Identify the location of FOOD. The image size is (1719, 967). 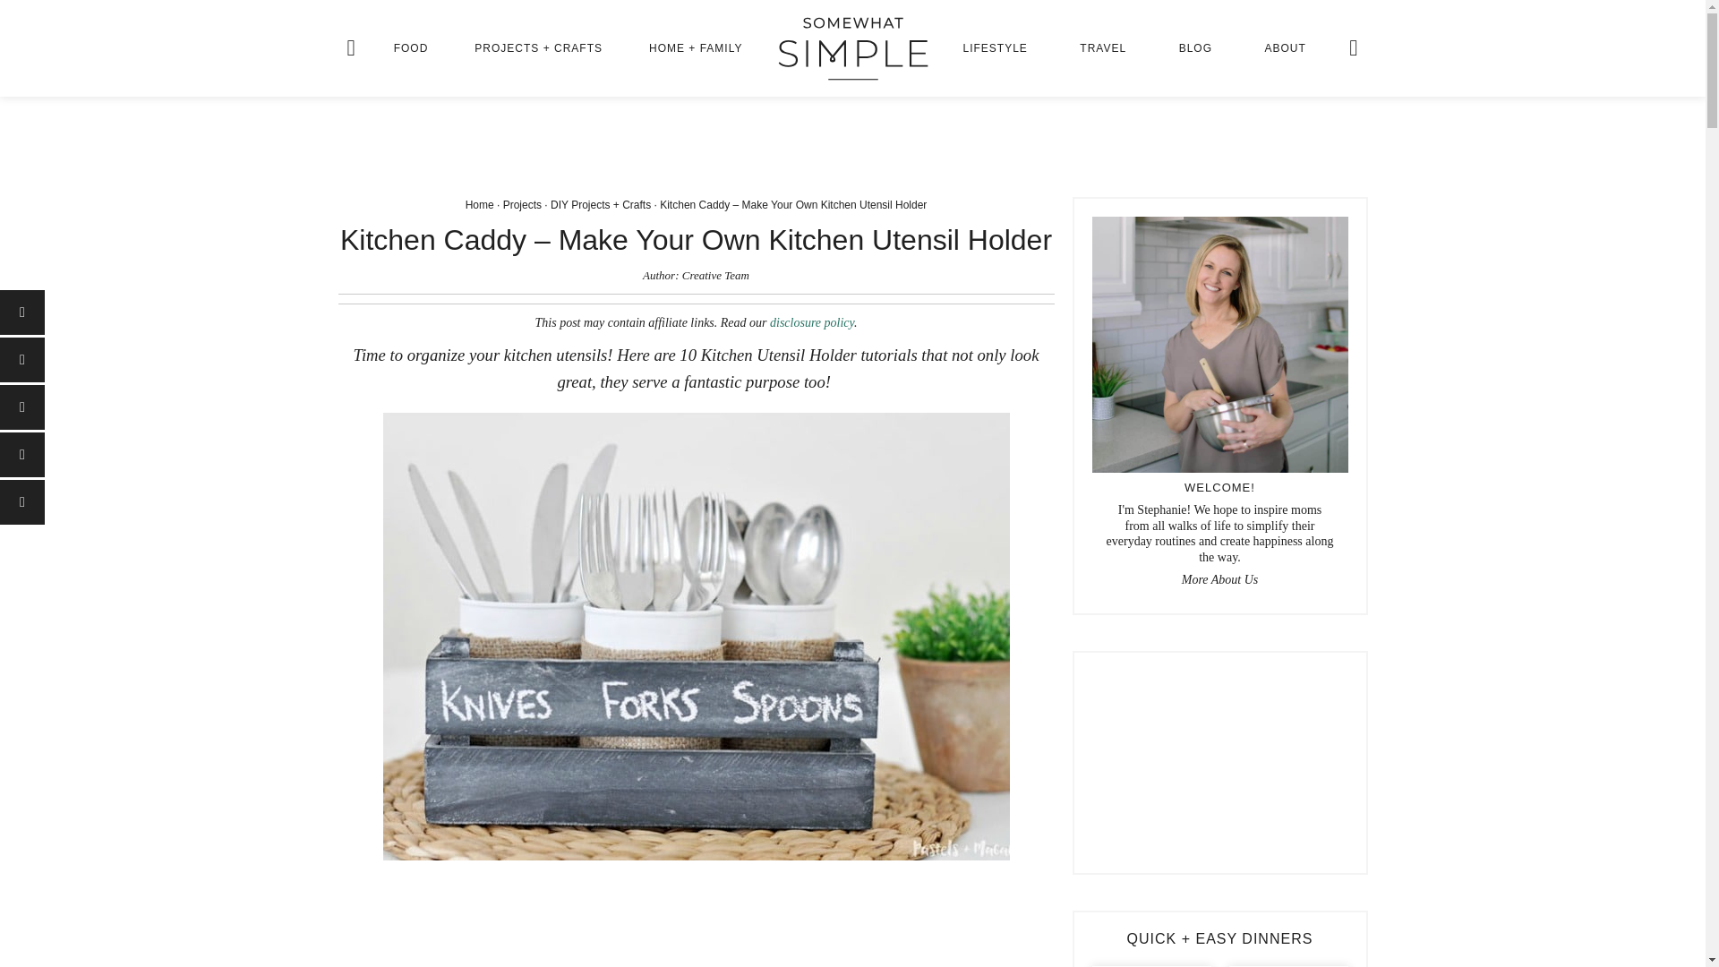
(410, 48).